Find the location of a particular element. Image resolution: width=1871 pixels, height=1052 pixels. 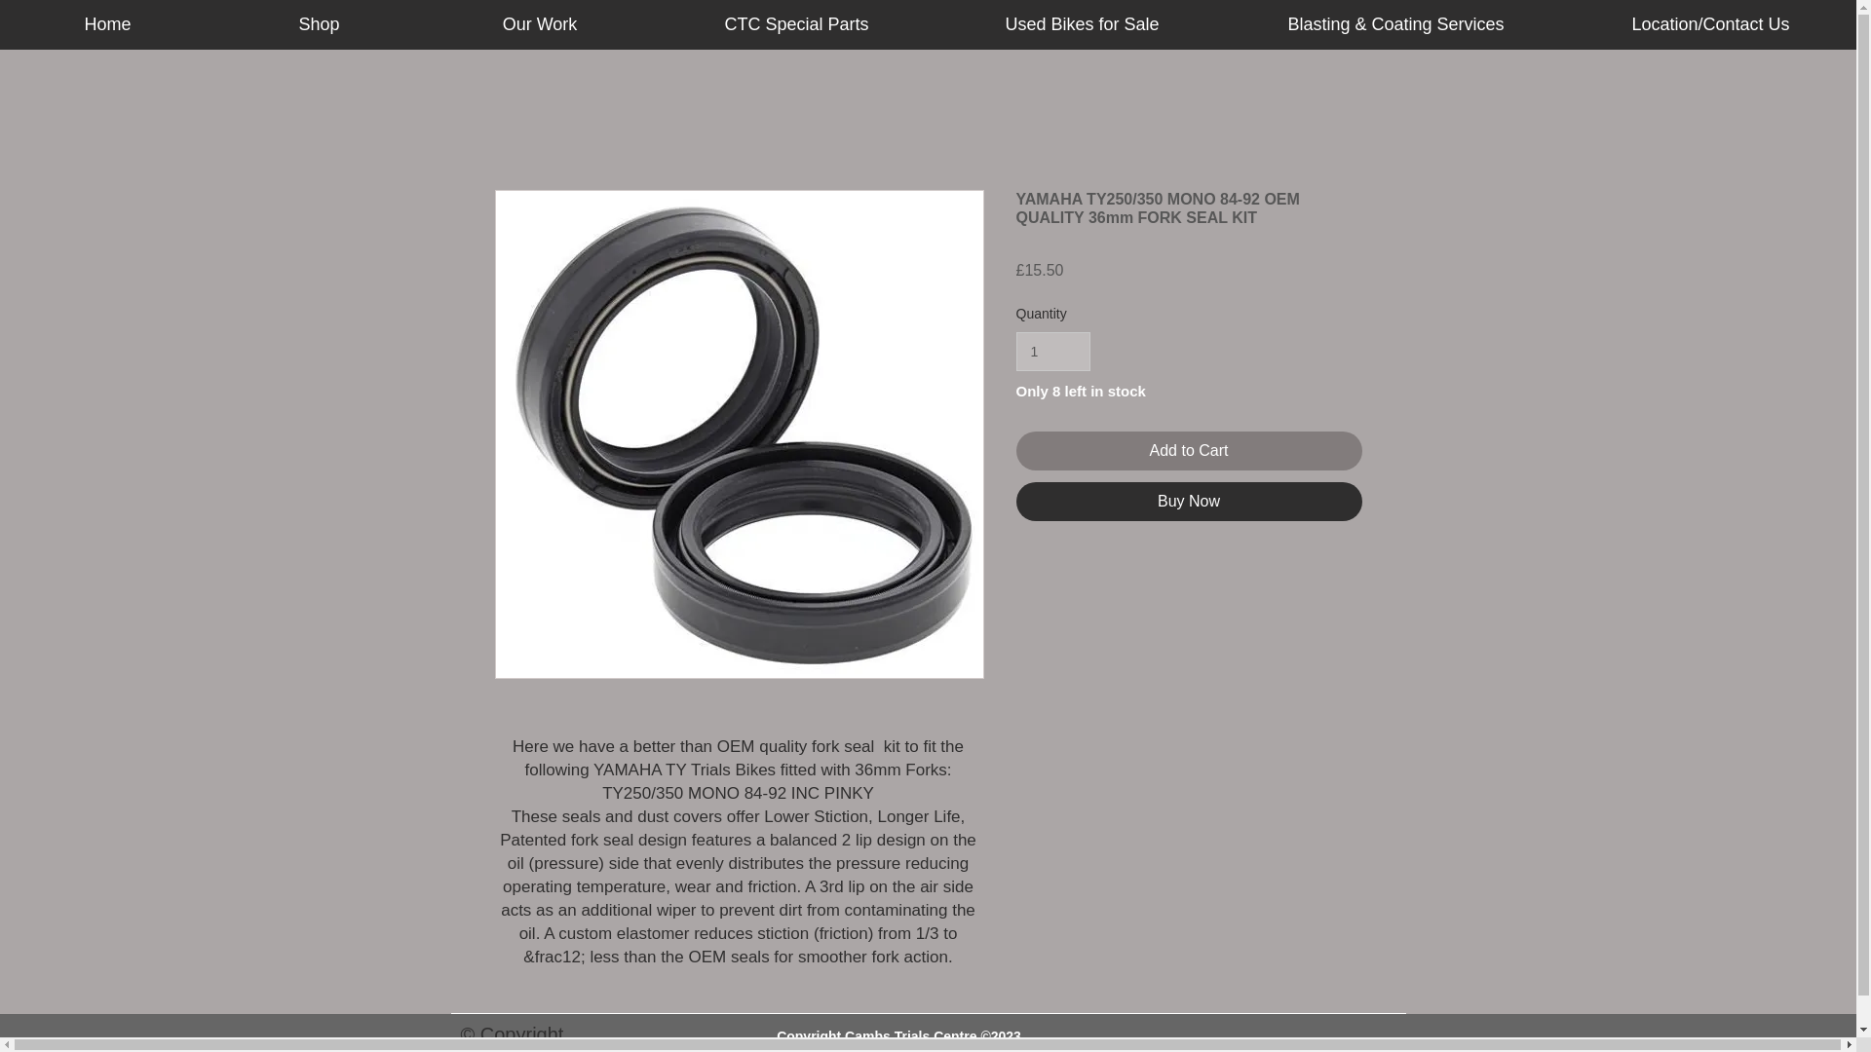

Shop is located at coordinates (318, 24).